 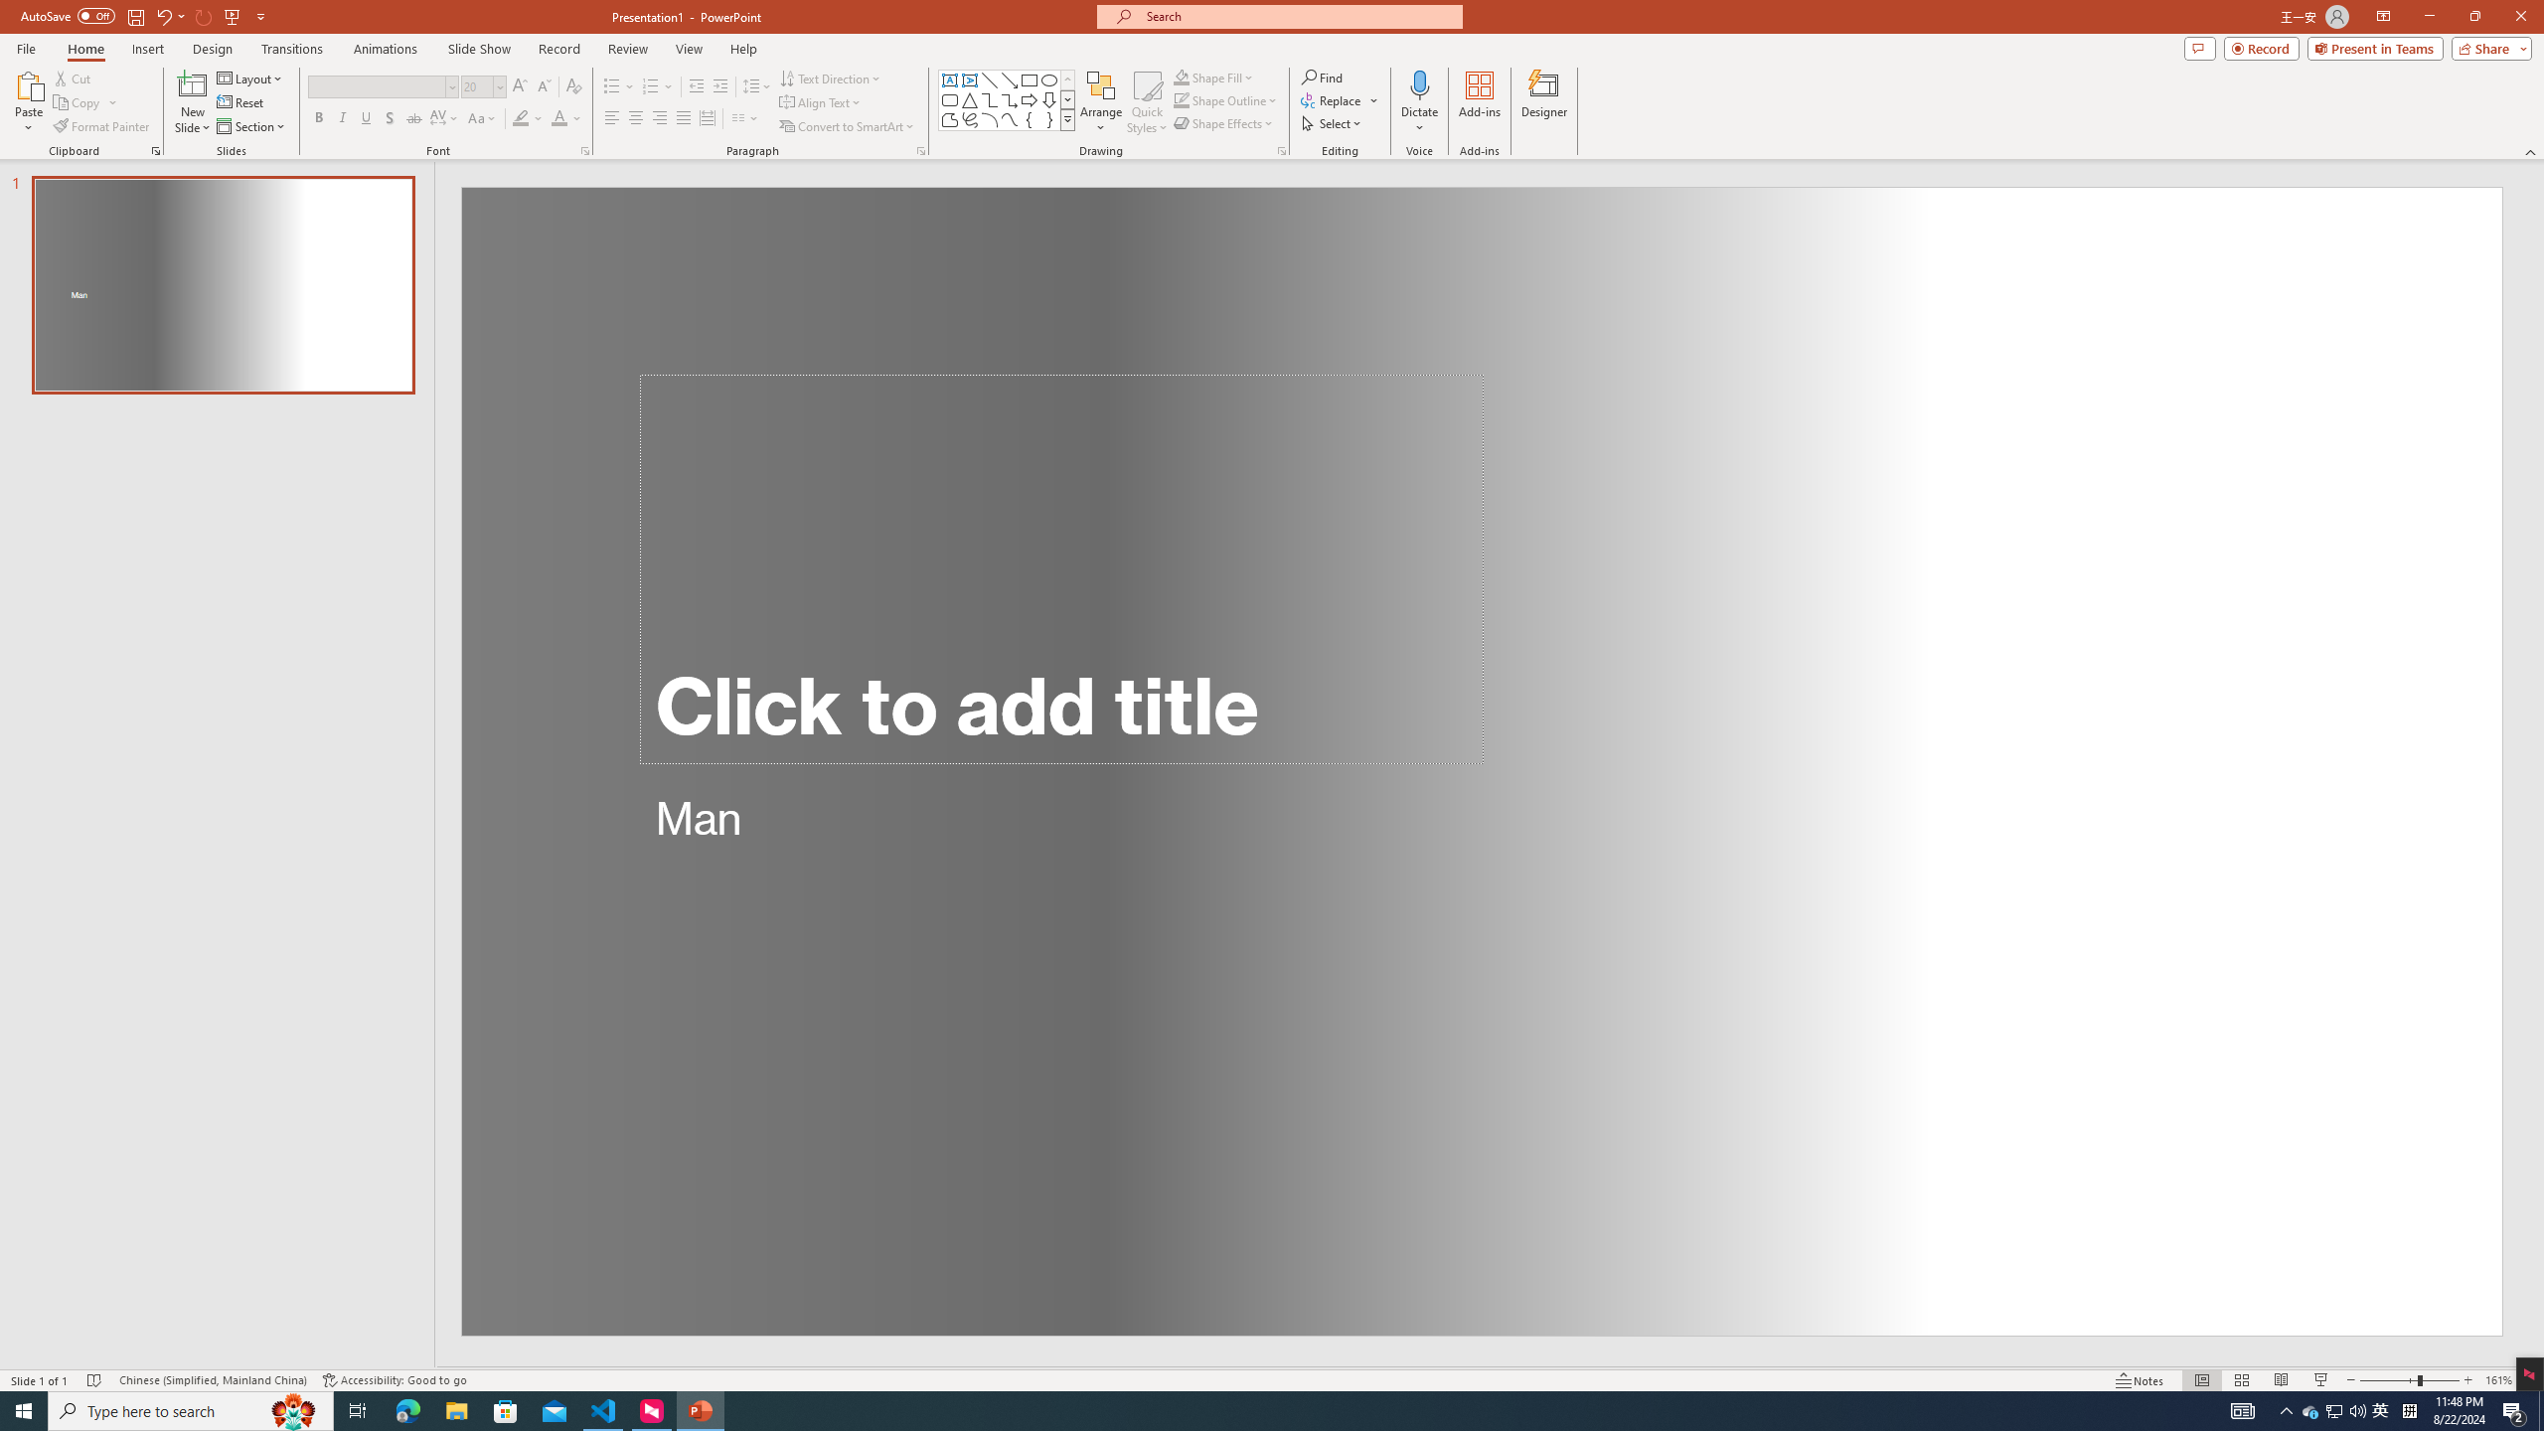 What do you see at coordinates (2520, 17) in the screenshot?
I see `Close` at bounding box center [2520, 17].